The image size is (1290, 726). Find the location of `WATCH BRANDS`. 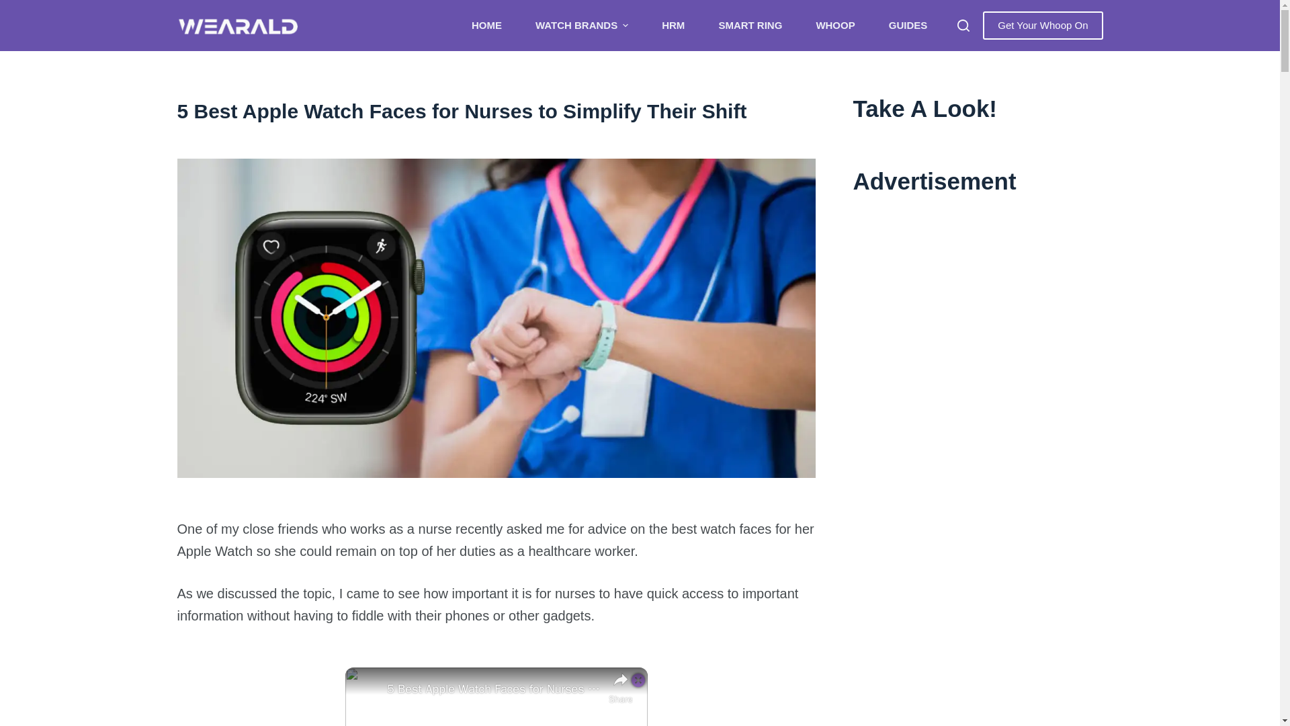

WATCH BRANDS is located at coordinates (582, 26).